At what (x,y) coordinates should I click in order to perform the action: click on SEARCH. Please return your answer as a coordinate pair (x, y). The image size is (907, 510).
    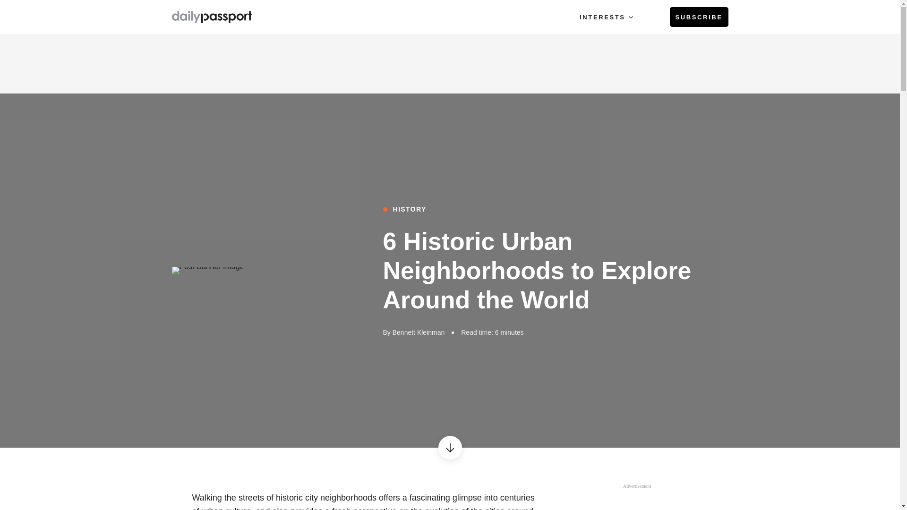
    Looking at the image, I should click on (651, 17).